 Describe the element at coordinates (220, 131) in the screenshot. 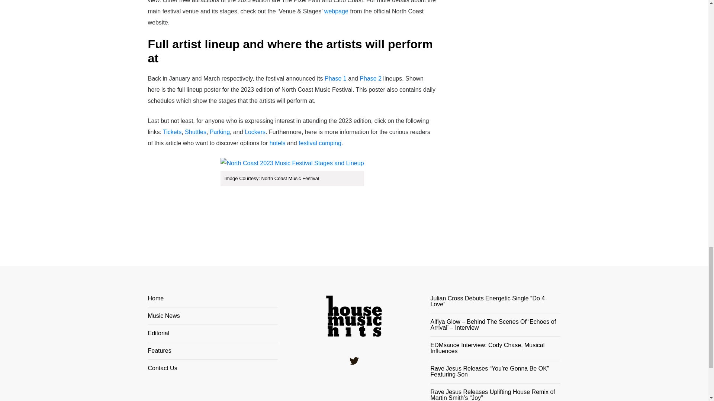

I see `Parking` at that location.